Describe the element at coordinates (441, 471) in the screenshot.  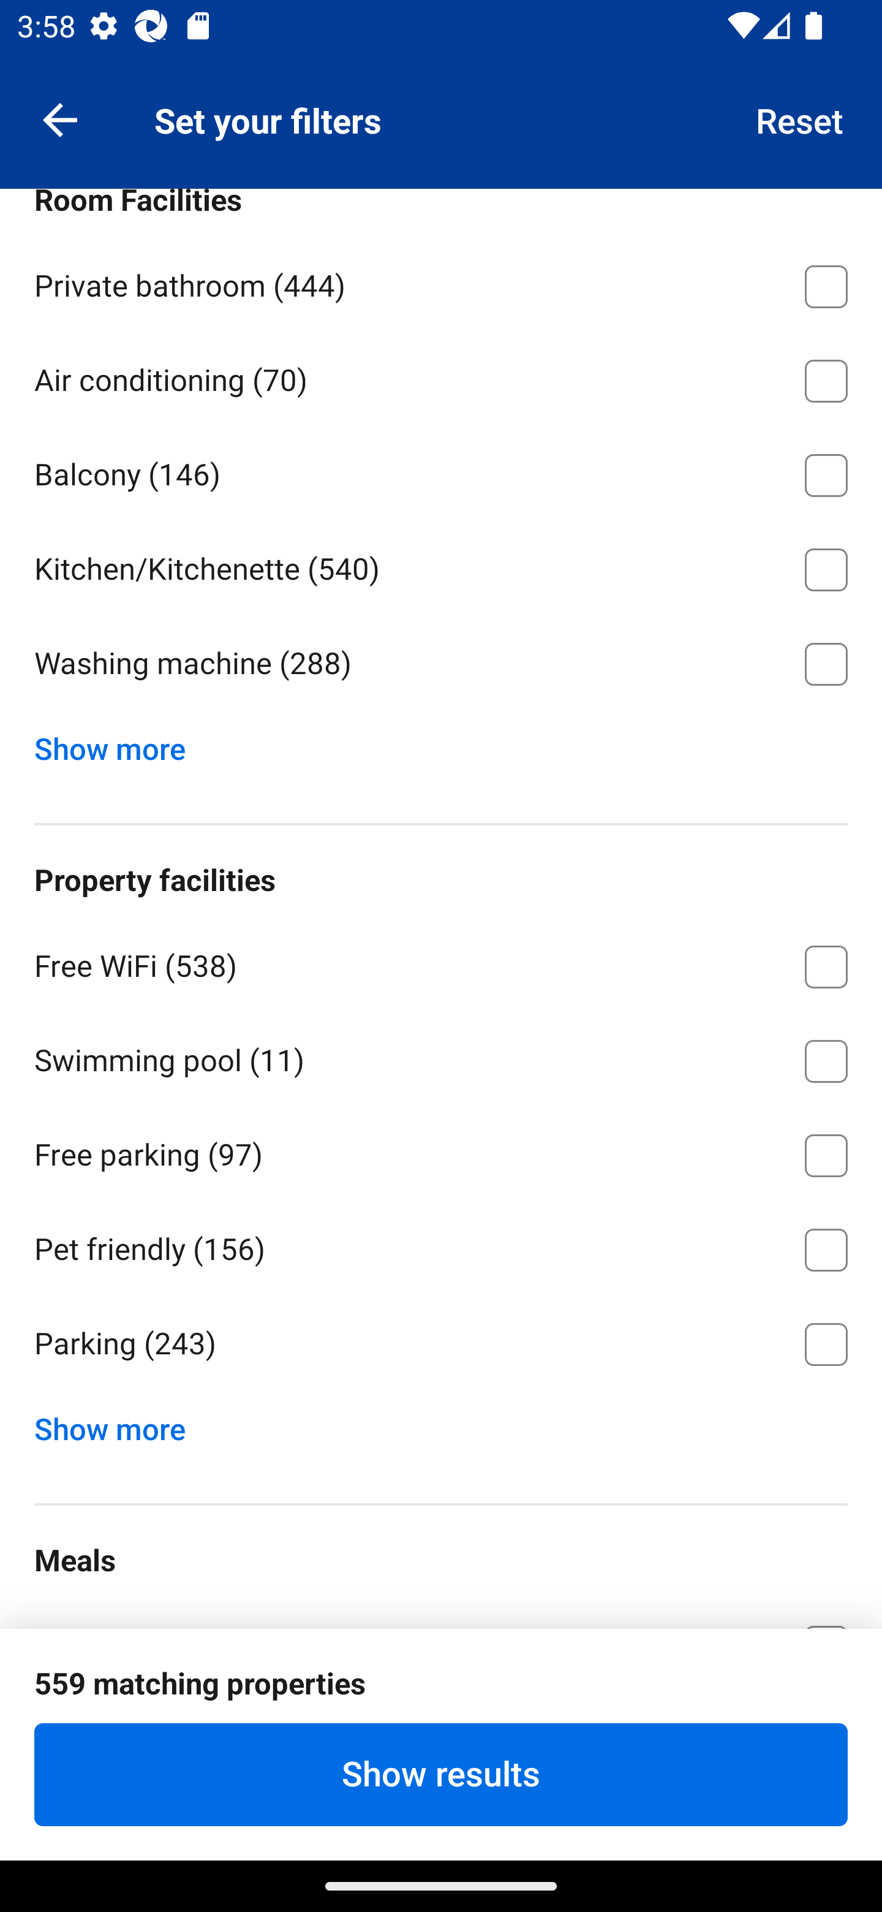
I see `Balcony ⁦(146)` at that location.